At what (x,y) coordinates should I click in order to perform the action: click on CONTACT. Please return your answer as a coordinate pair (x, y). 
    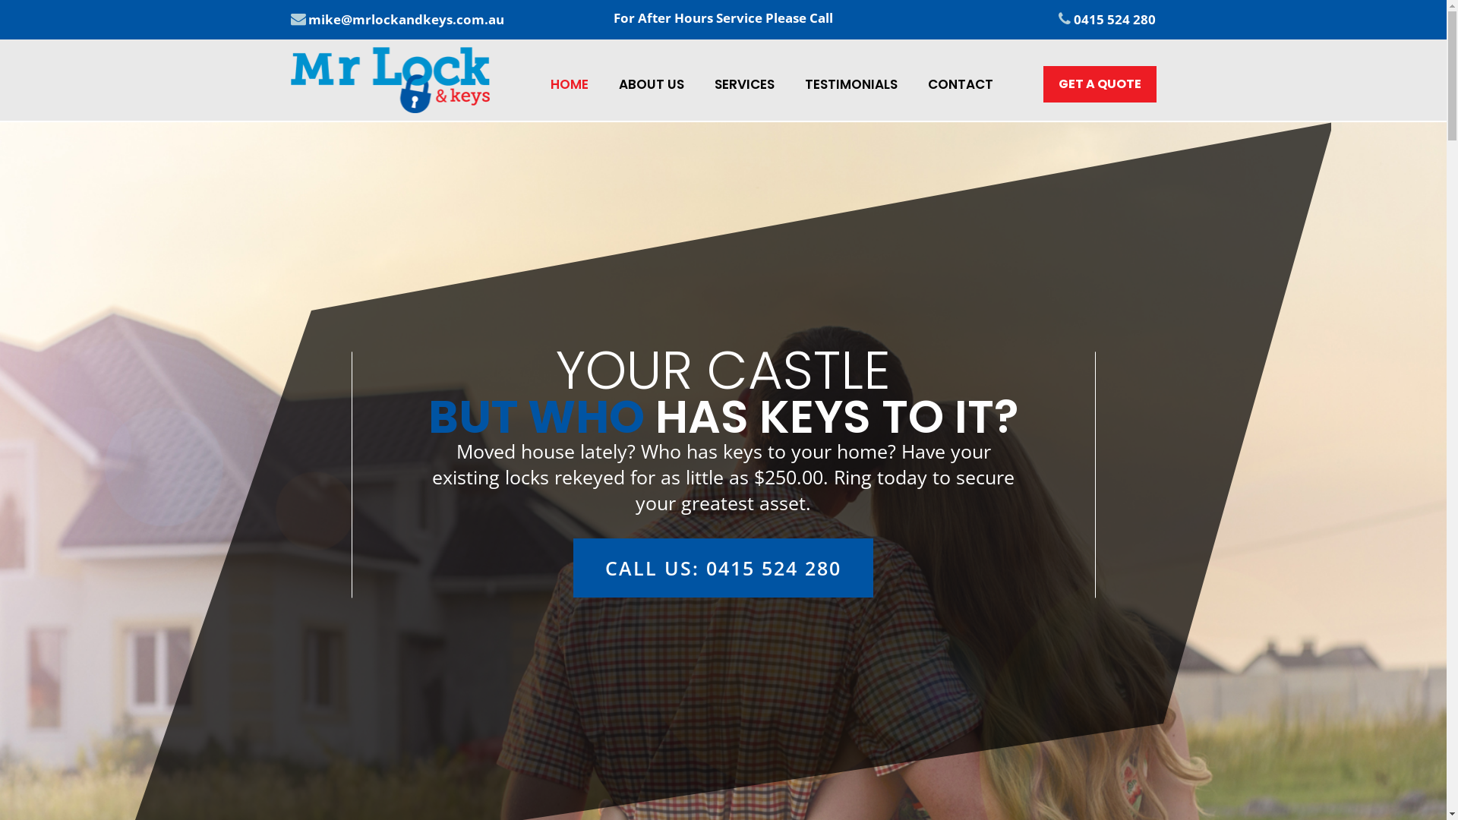
    Looking at the image, I should click on (961, 84).